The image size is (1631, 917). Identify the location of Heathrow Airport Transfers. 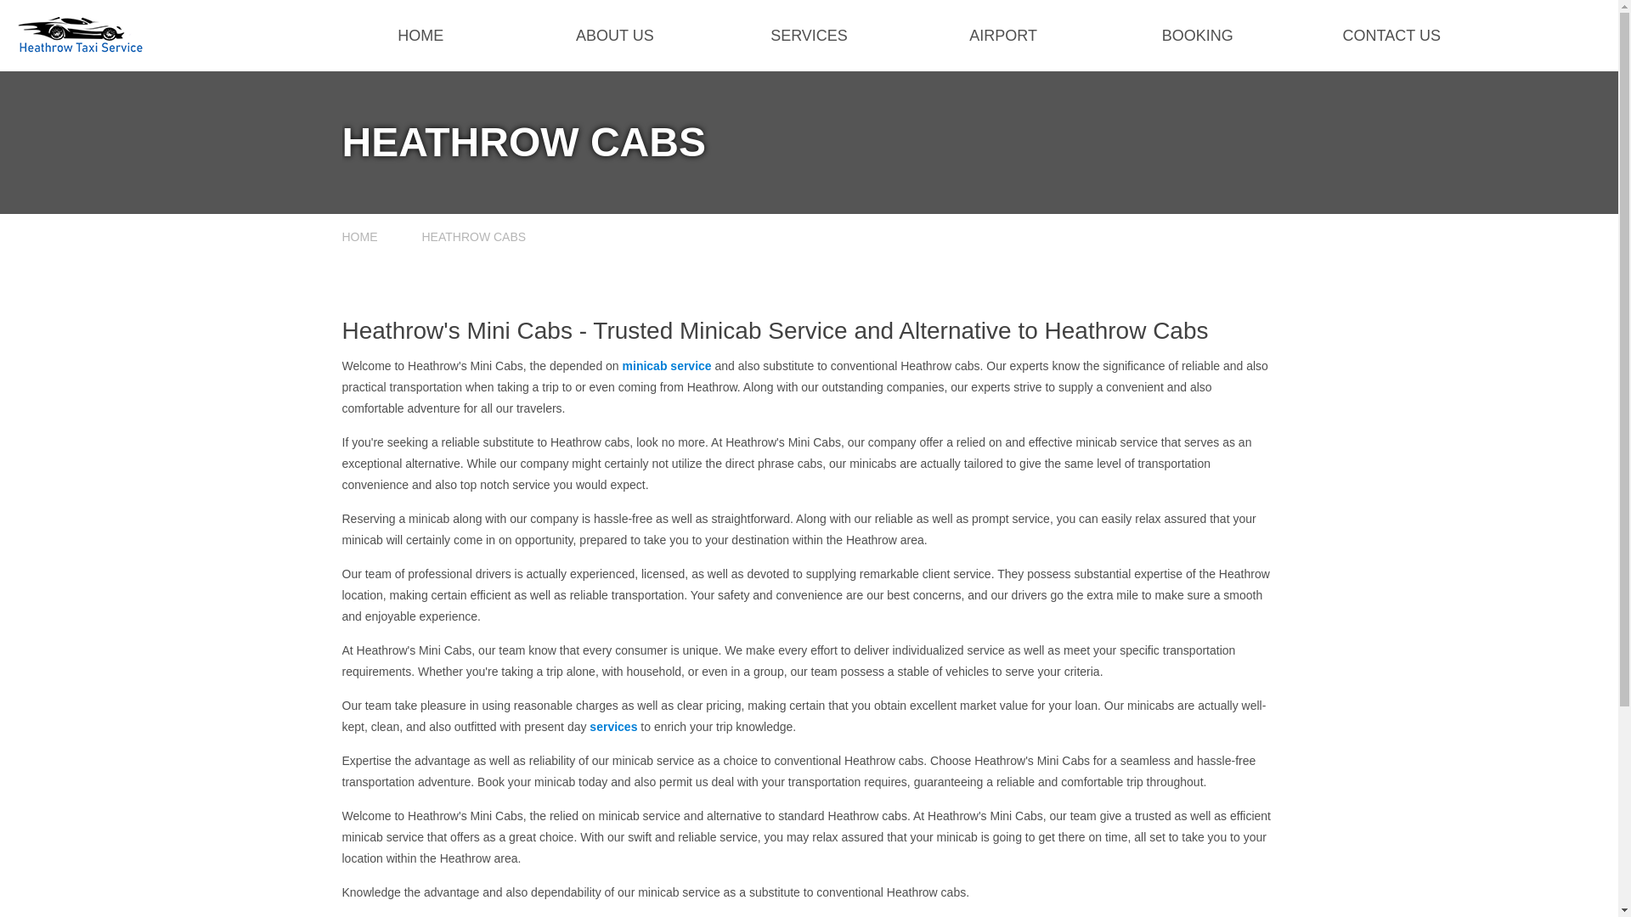
(474, 237).